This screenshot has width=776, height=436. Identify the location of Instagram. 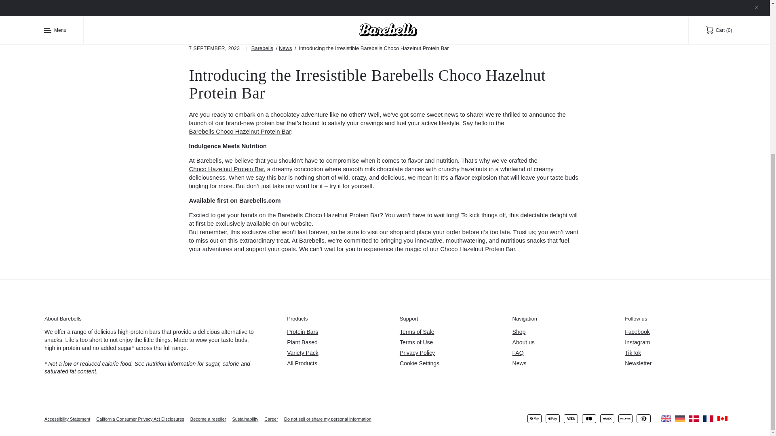
(675, 342).